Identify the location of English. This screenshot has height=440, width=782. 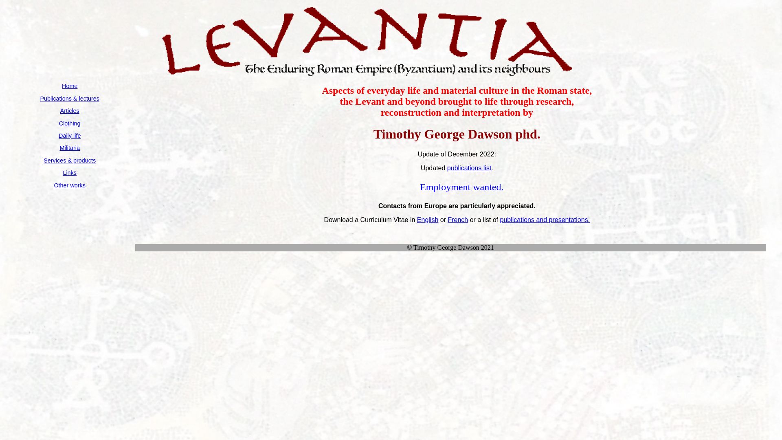
(428, 220).